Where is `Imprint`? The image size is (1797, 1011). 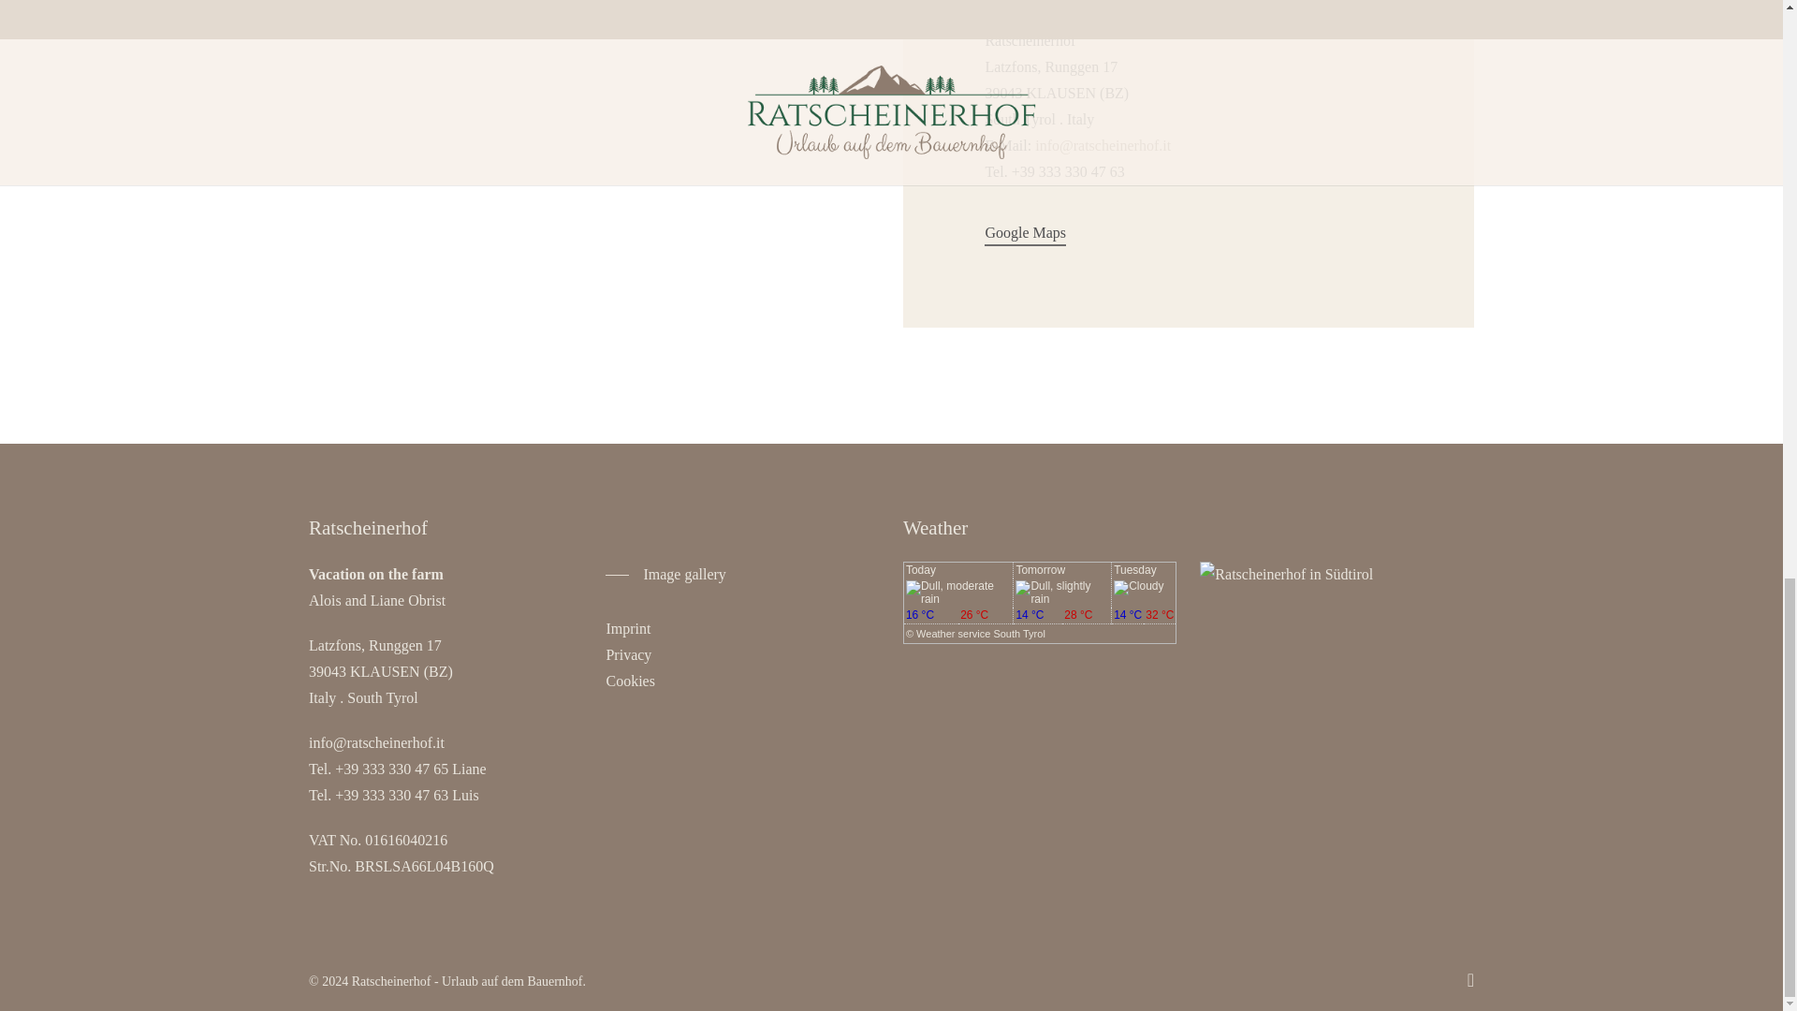
Imprint is located at coordinates (628, 629).